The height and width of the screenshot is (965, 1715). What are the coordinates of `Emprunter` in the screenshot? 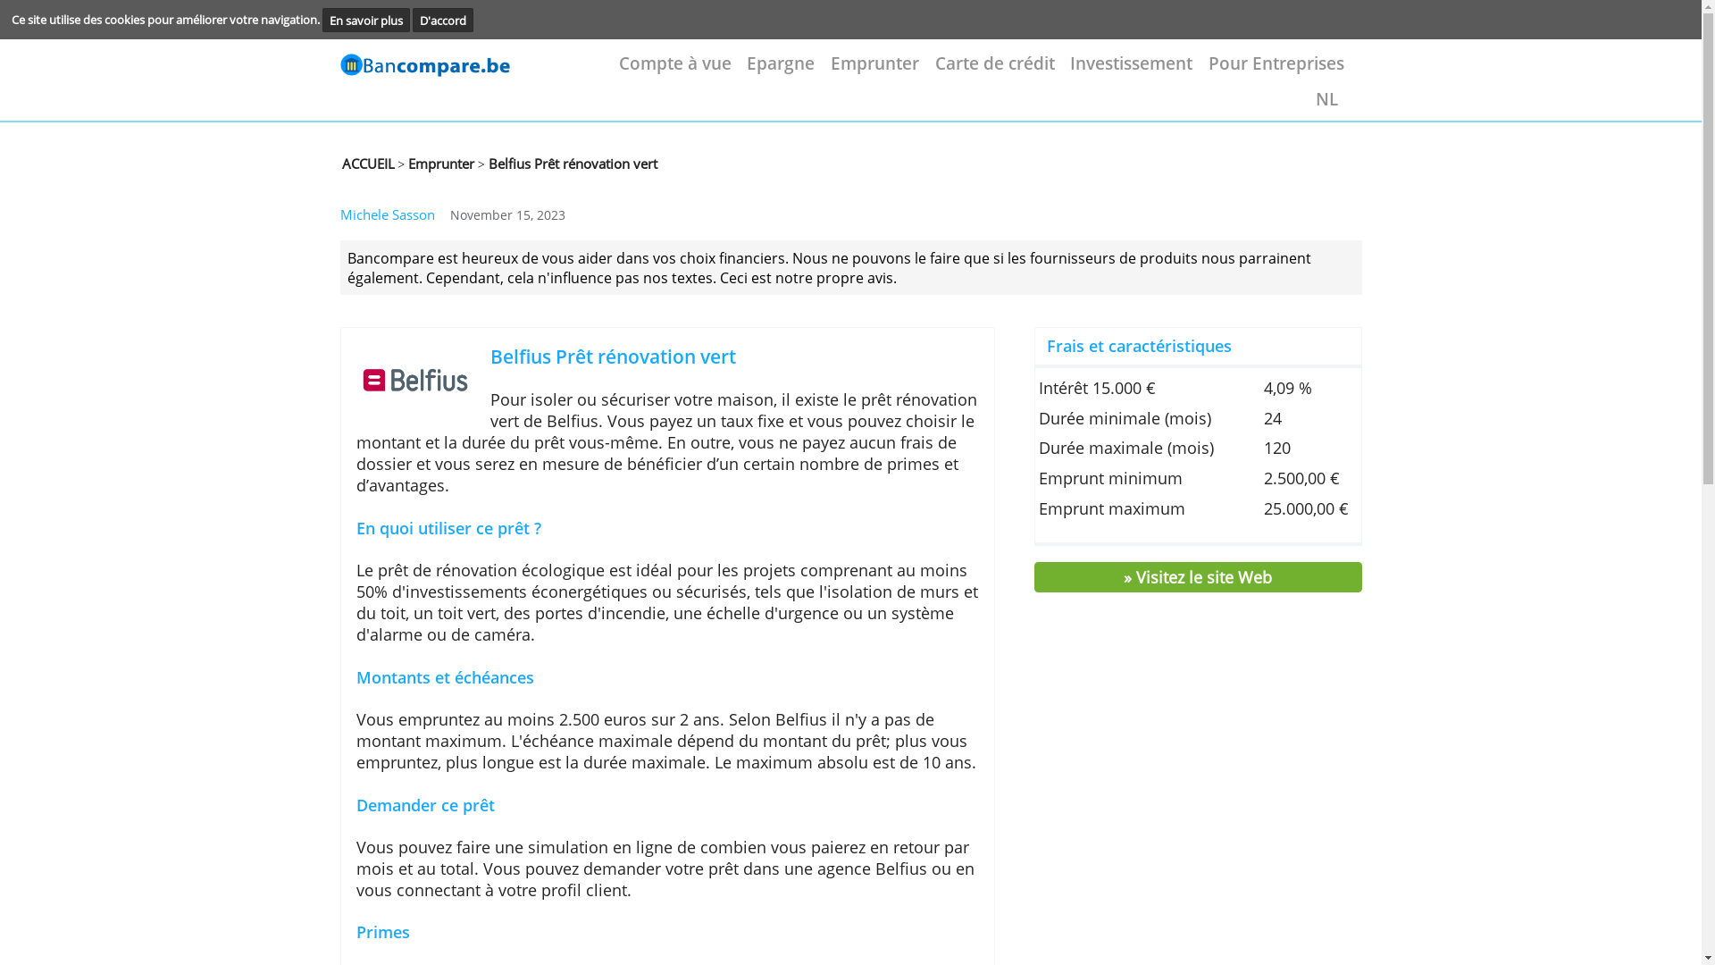 It's located at (500, 186).